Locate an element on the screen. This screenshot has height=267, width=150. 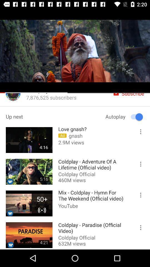
click on the icon subscribe is located at coordinates (129, 97).